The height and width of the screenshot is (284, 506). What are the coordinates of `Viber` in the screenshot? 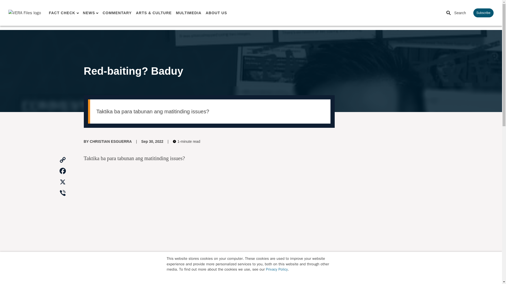 It's located at (63, 193).